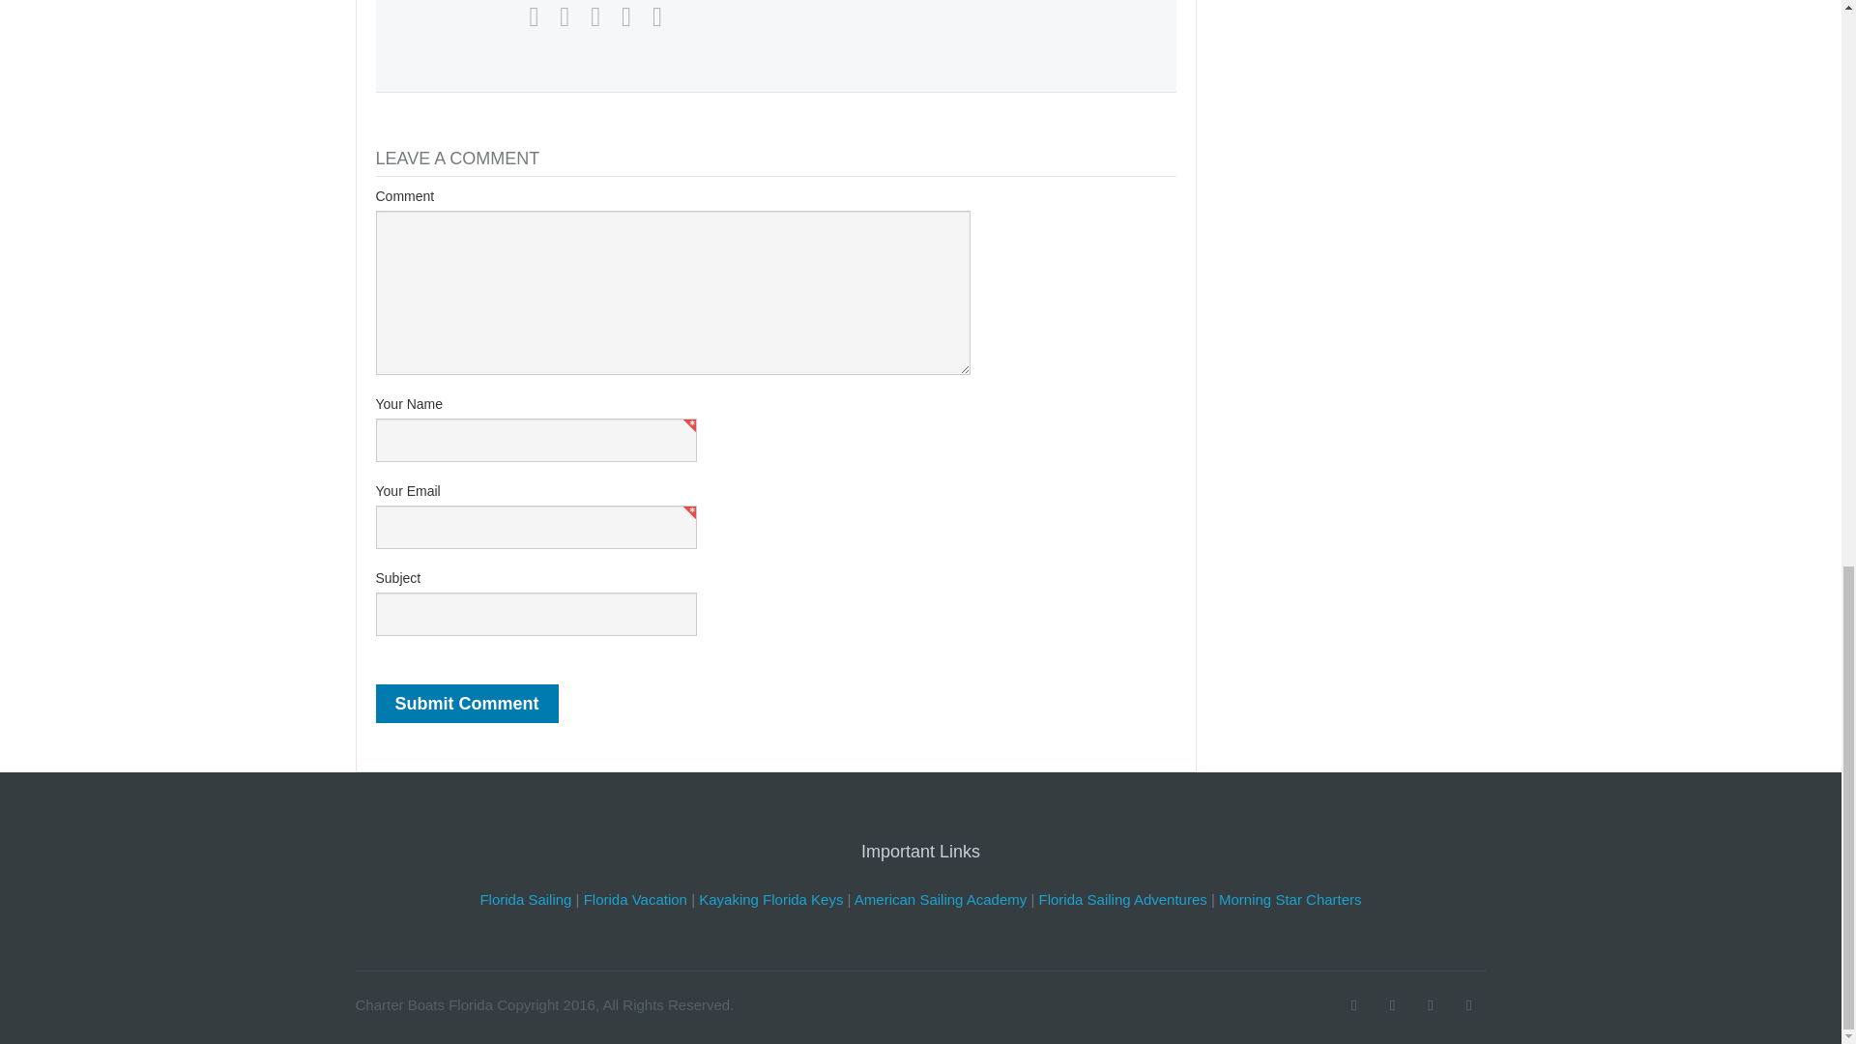 Image resolution: width=1856 pixels, height=1044 pixels. I want to click on Florida Sailing, so click(525, 899).